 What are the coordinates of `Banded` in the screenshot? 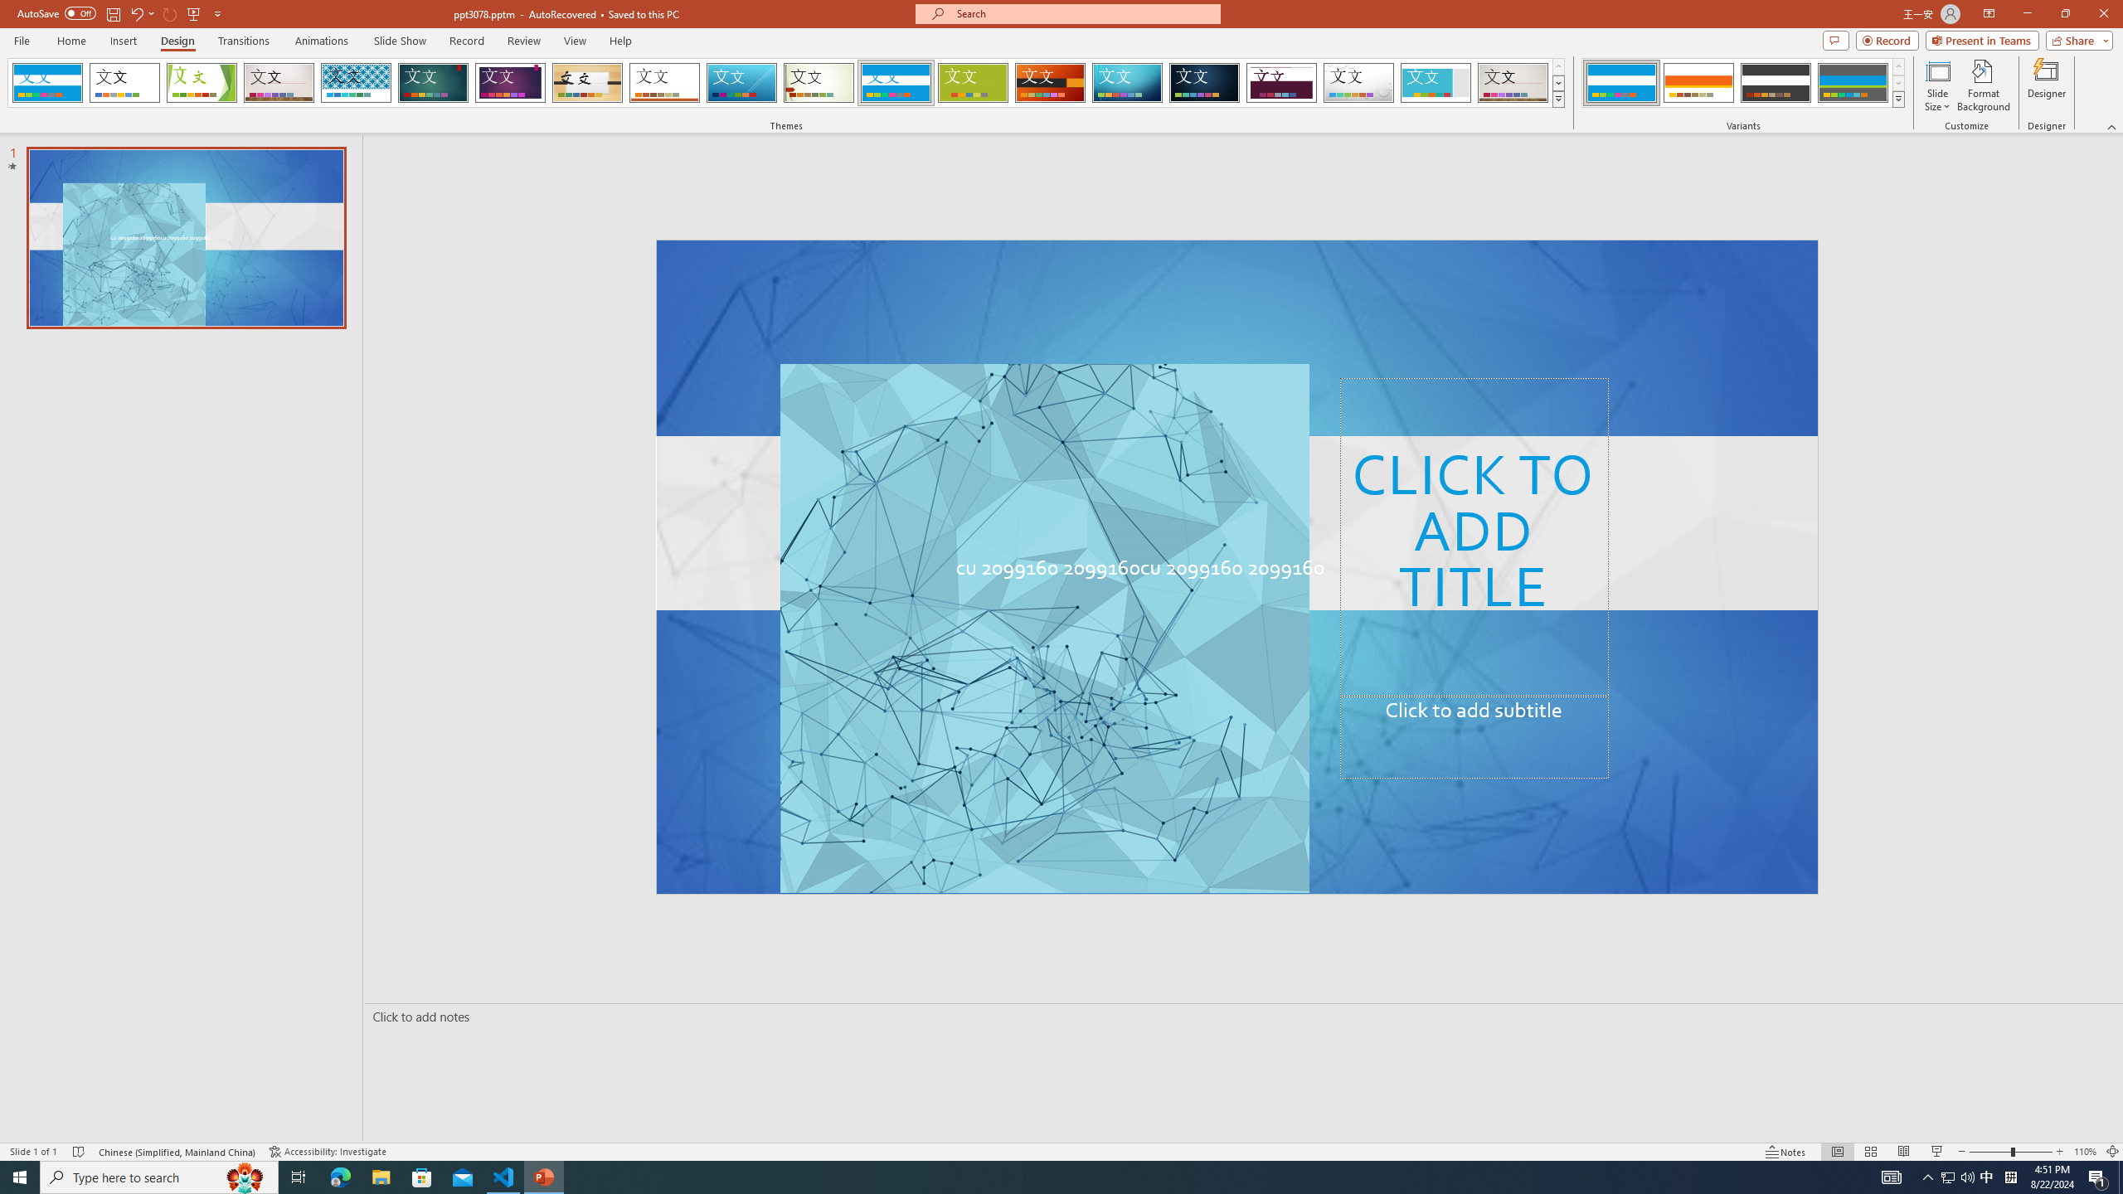 It's located at (896, 83).